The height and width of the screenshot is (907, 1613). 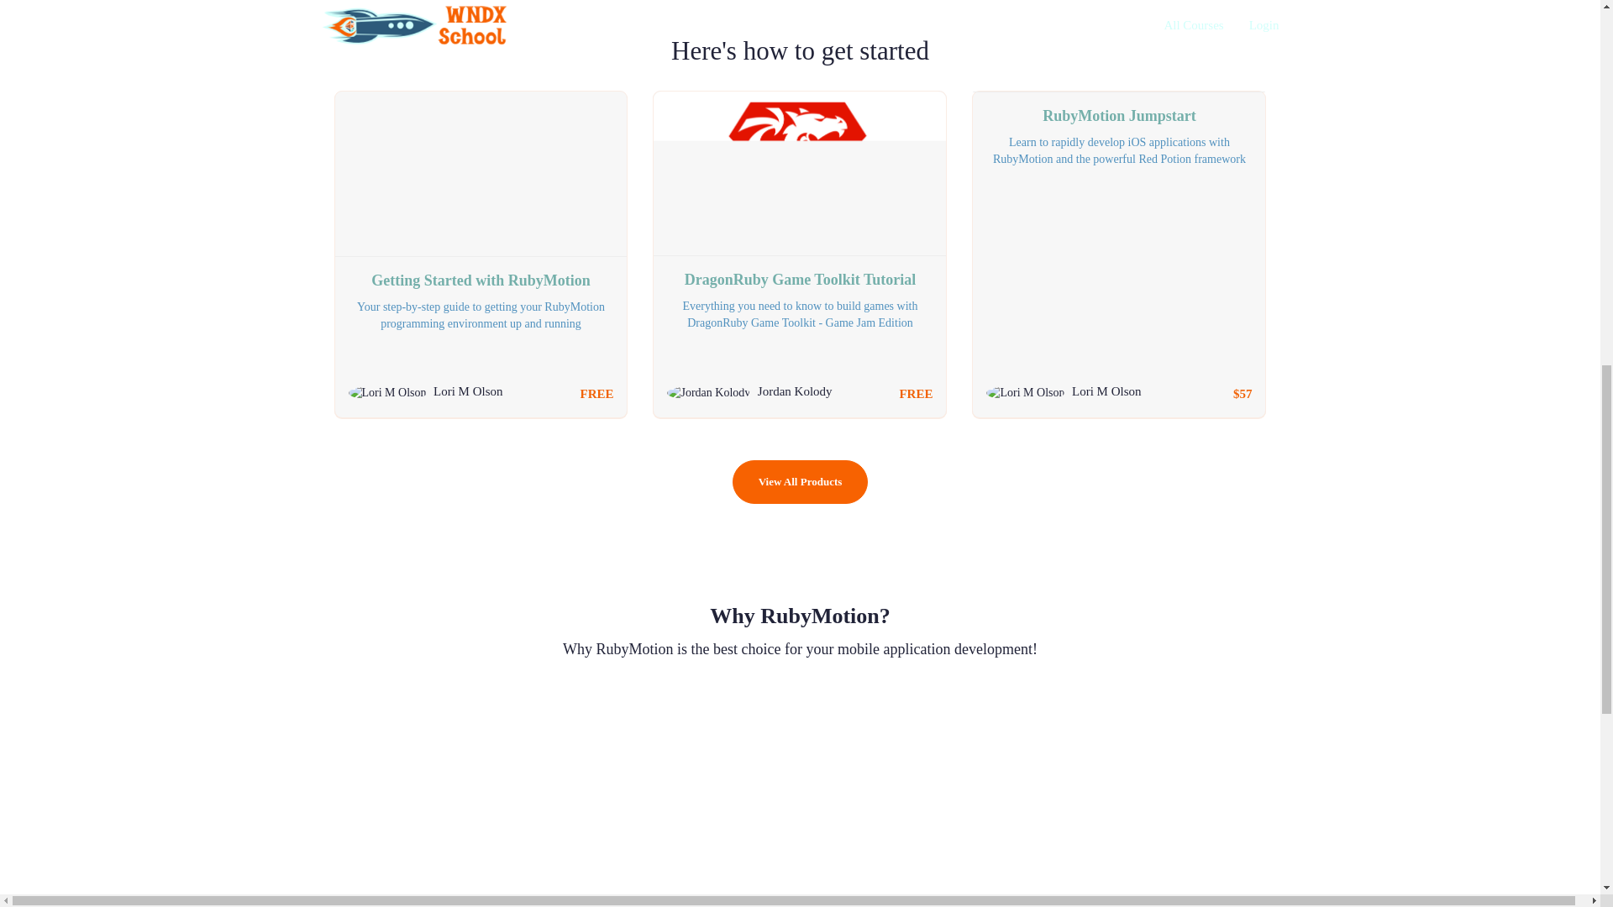 What do you see at coordinates (800, 482) in the screenshot?
I see `View All Products` at bounding box center [800, 482].